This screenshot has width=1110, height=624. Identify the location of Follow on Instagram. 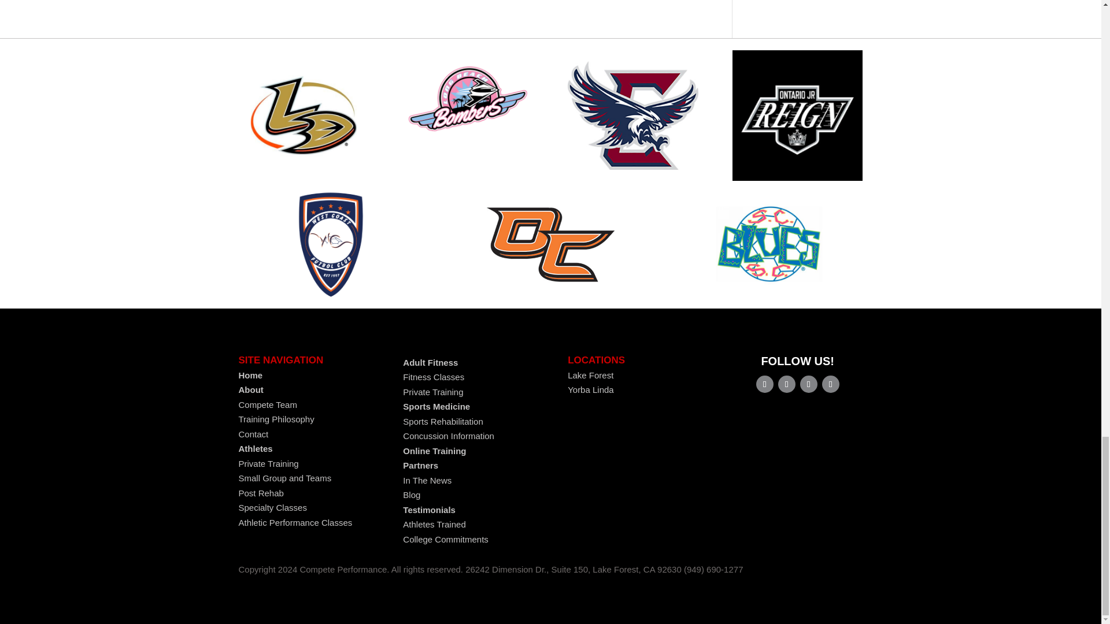
(830, 384).